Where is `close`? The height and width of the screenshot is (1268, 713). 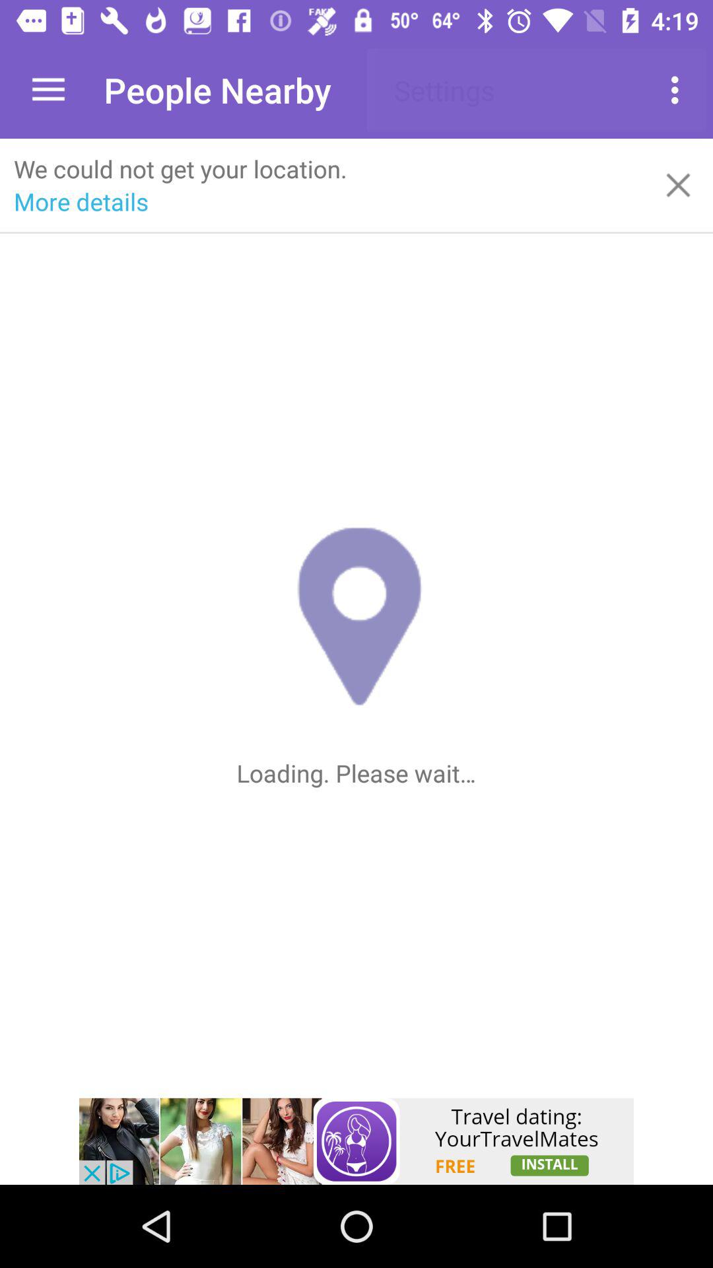 close is located at coordinates (679, 185).